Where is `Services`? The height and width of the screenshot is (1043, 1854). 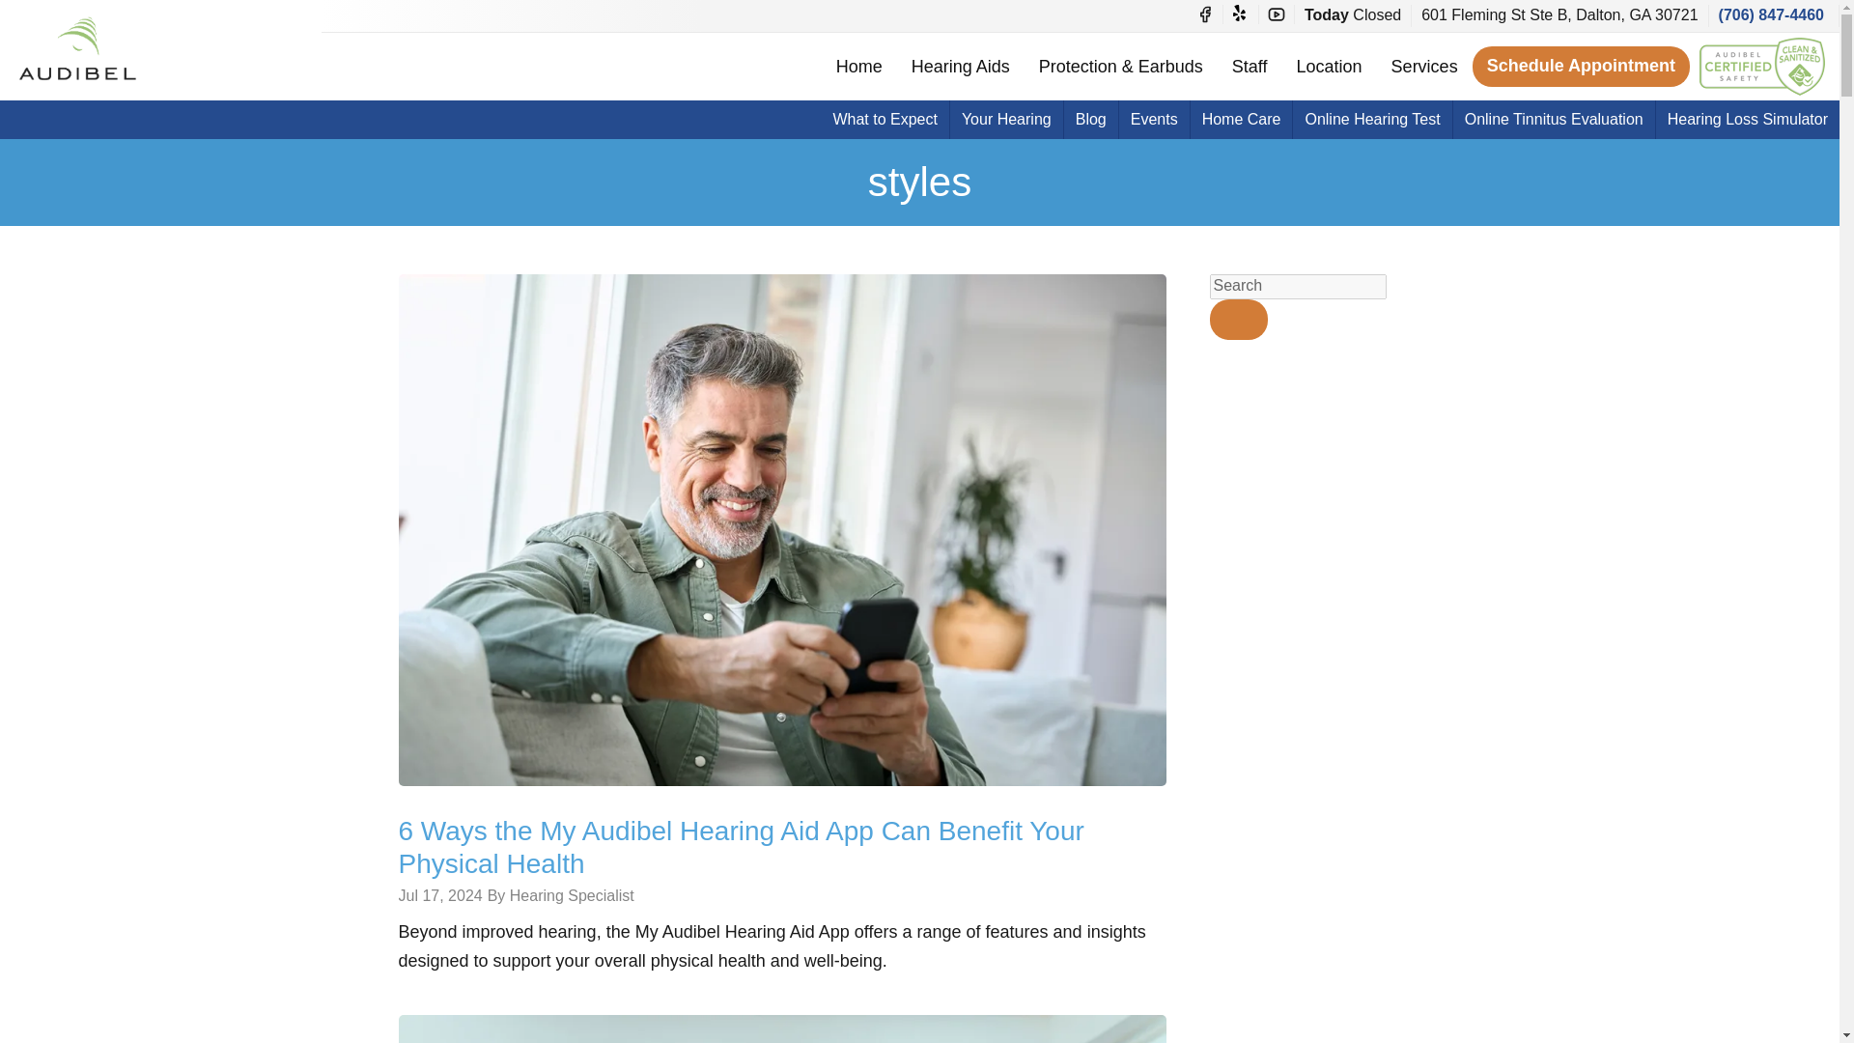
Services is located at coordinates (1424, 66).